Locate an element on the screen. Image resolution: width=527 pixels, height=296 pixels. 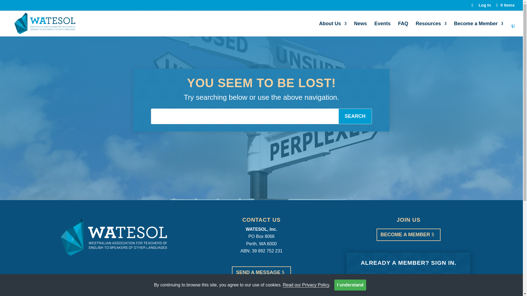
Log In is located at coordinates (485, 6).